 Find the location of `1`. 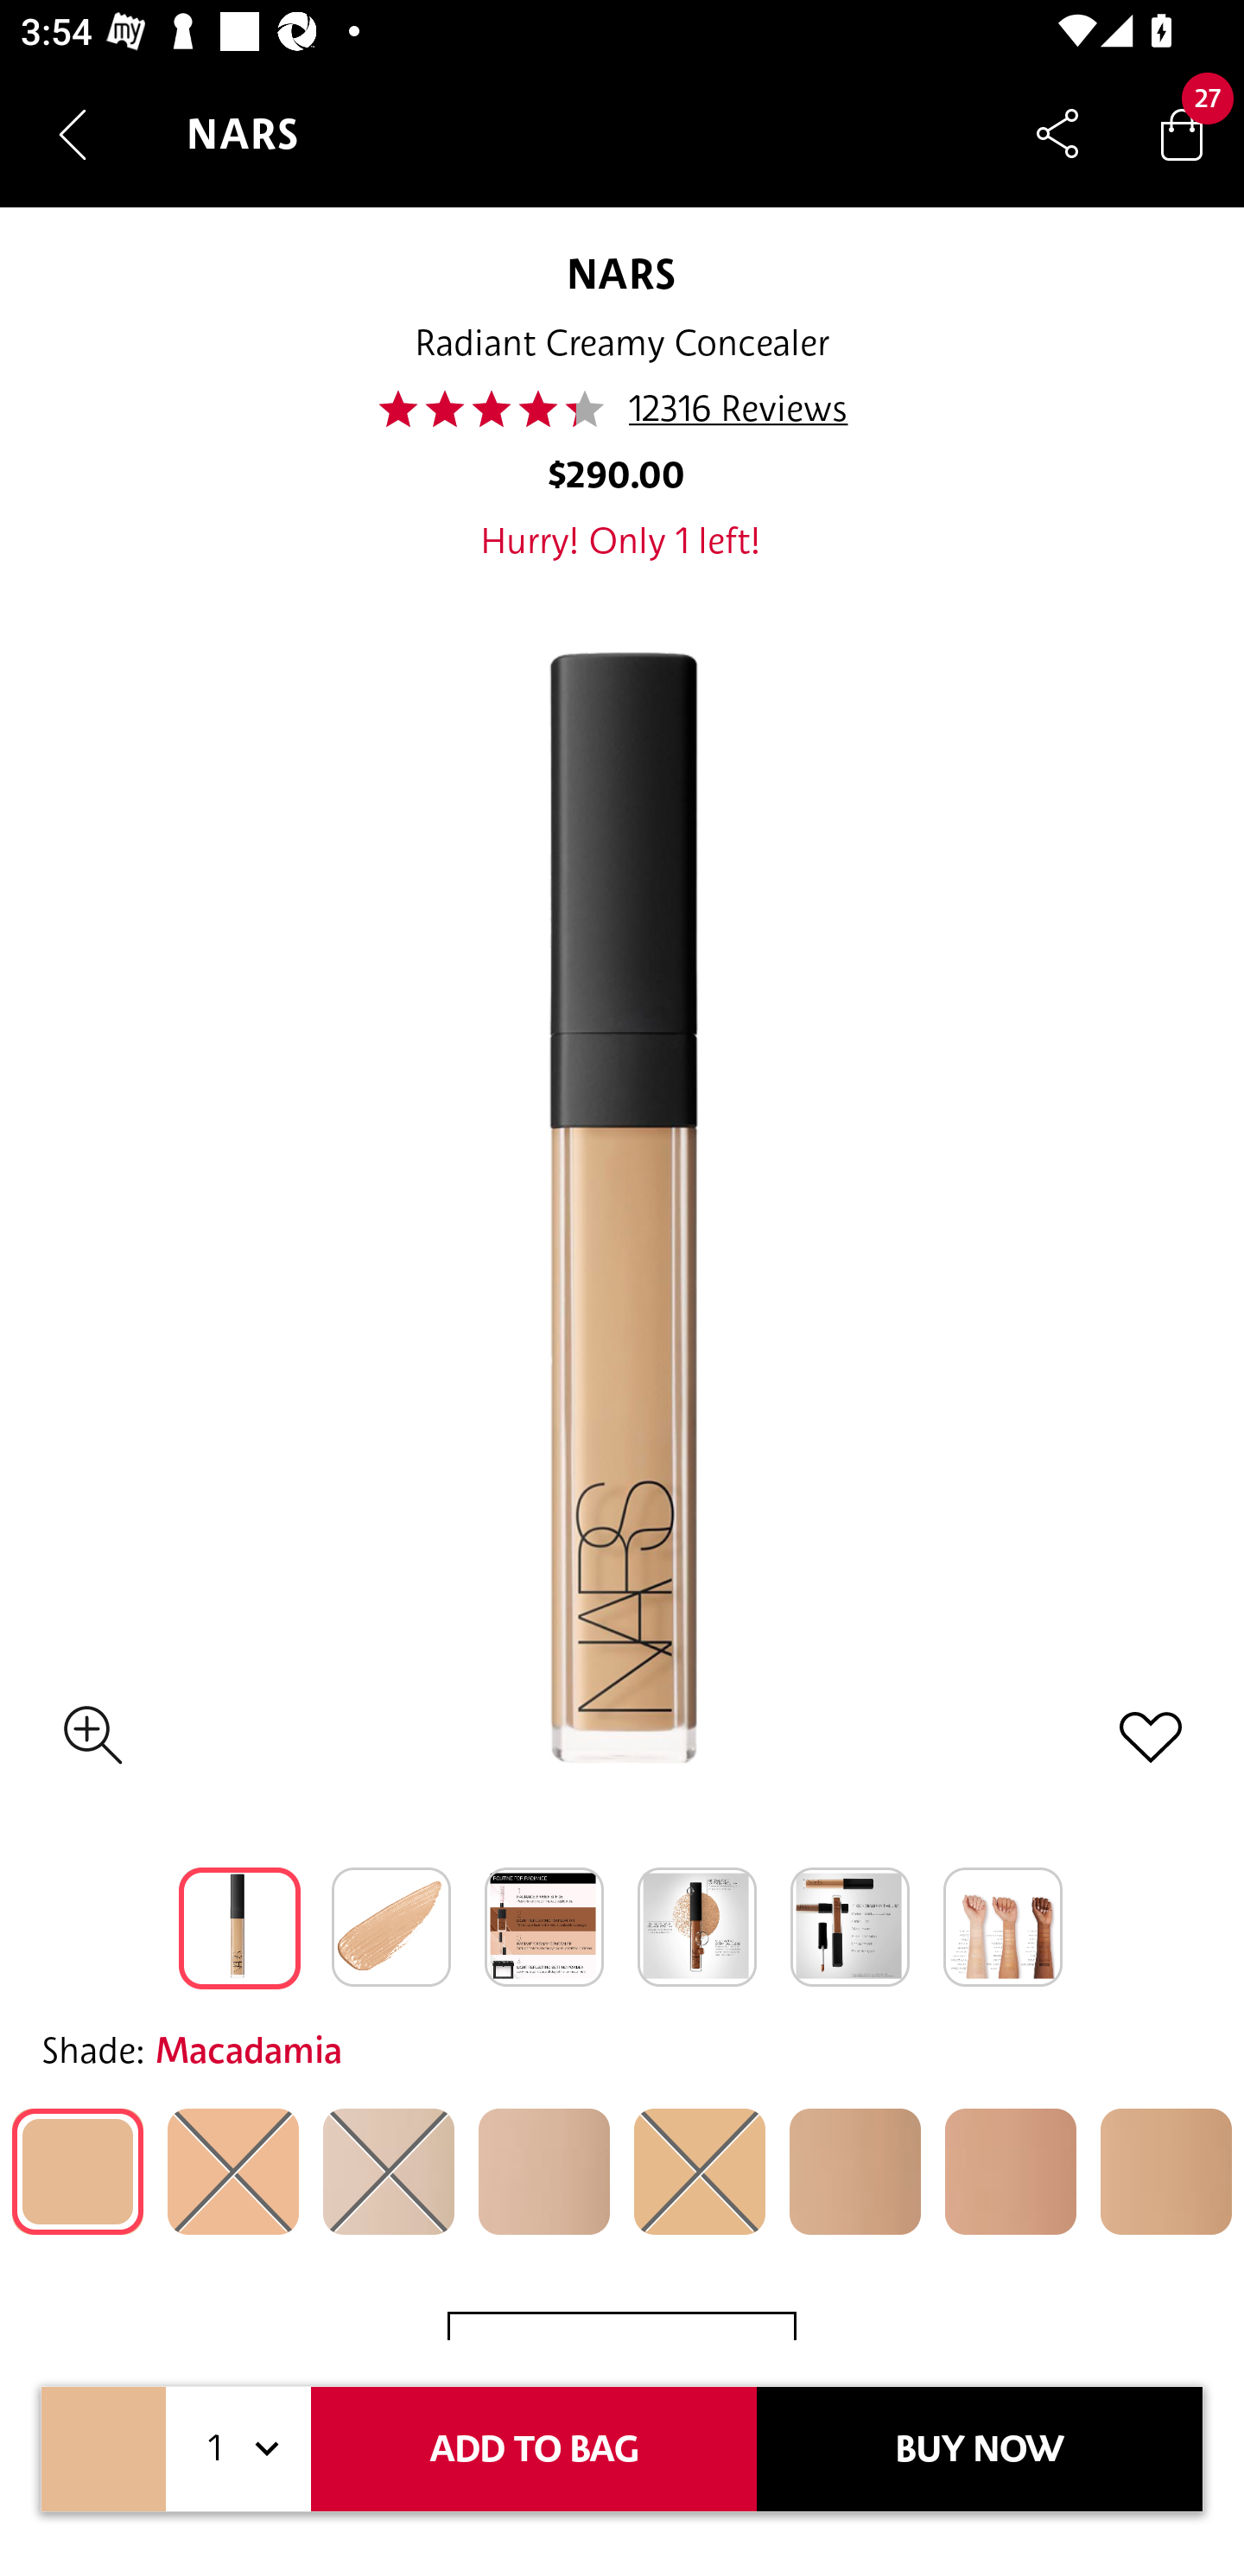

1 is located at coordinates (238, 2449).